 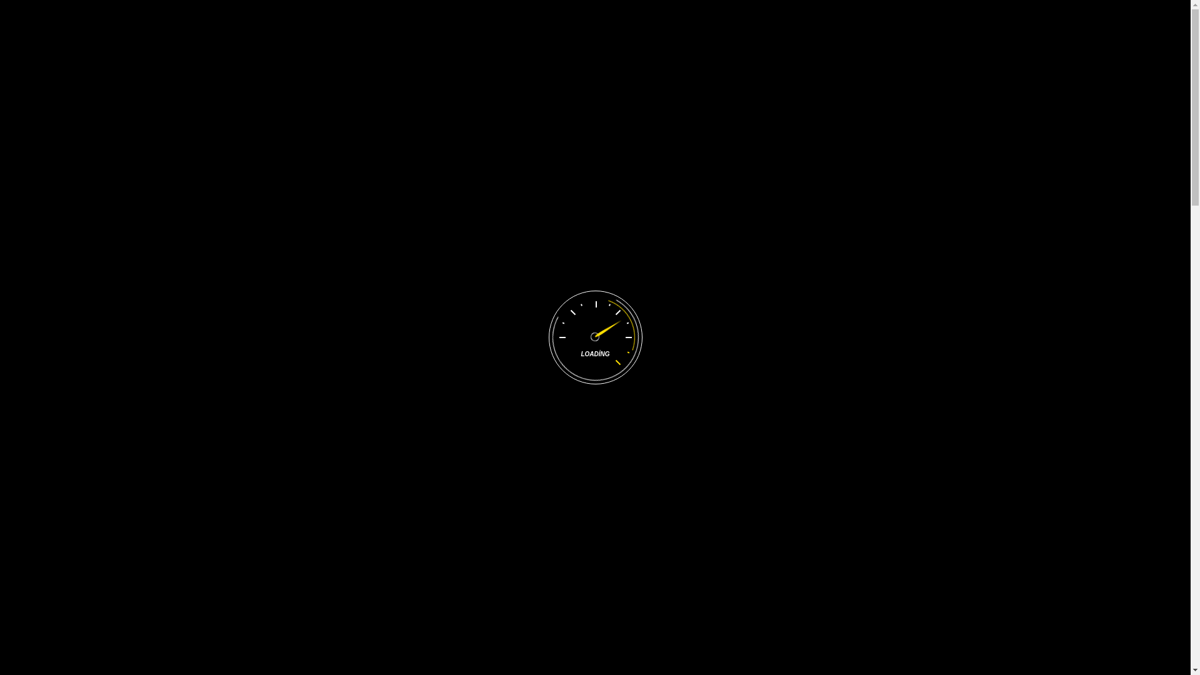 I want to click on Hizmetler, so click(x=416, y=99).